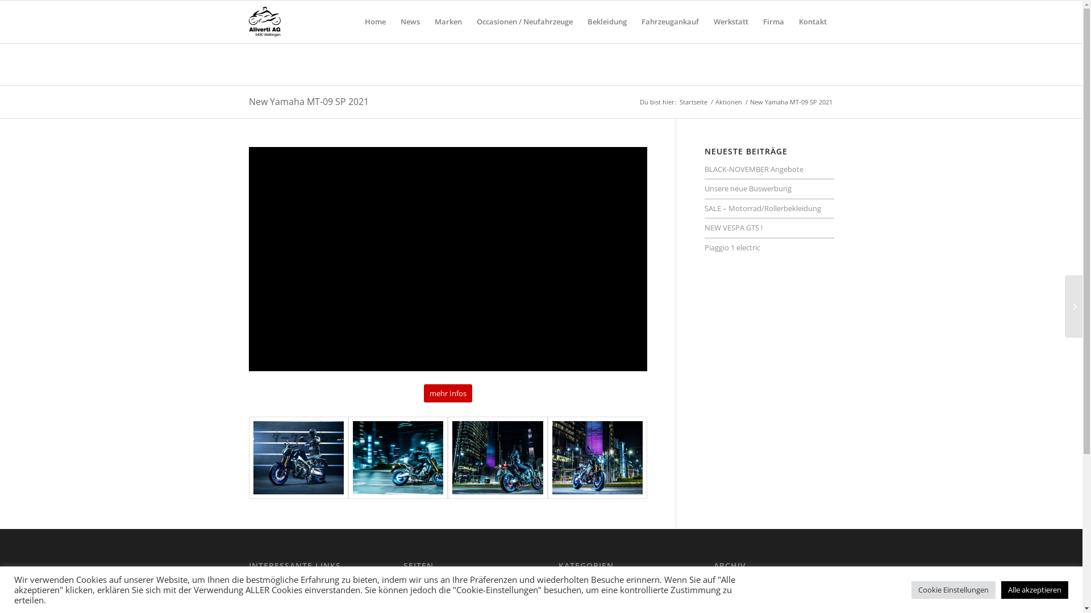 This screenshot has height=613, width=1091. I want to click on Fahrzeugankauf, so click(671, 22).